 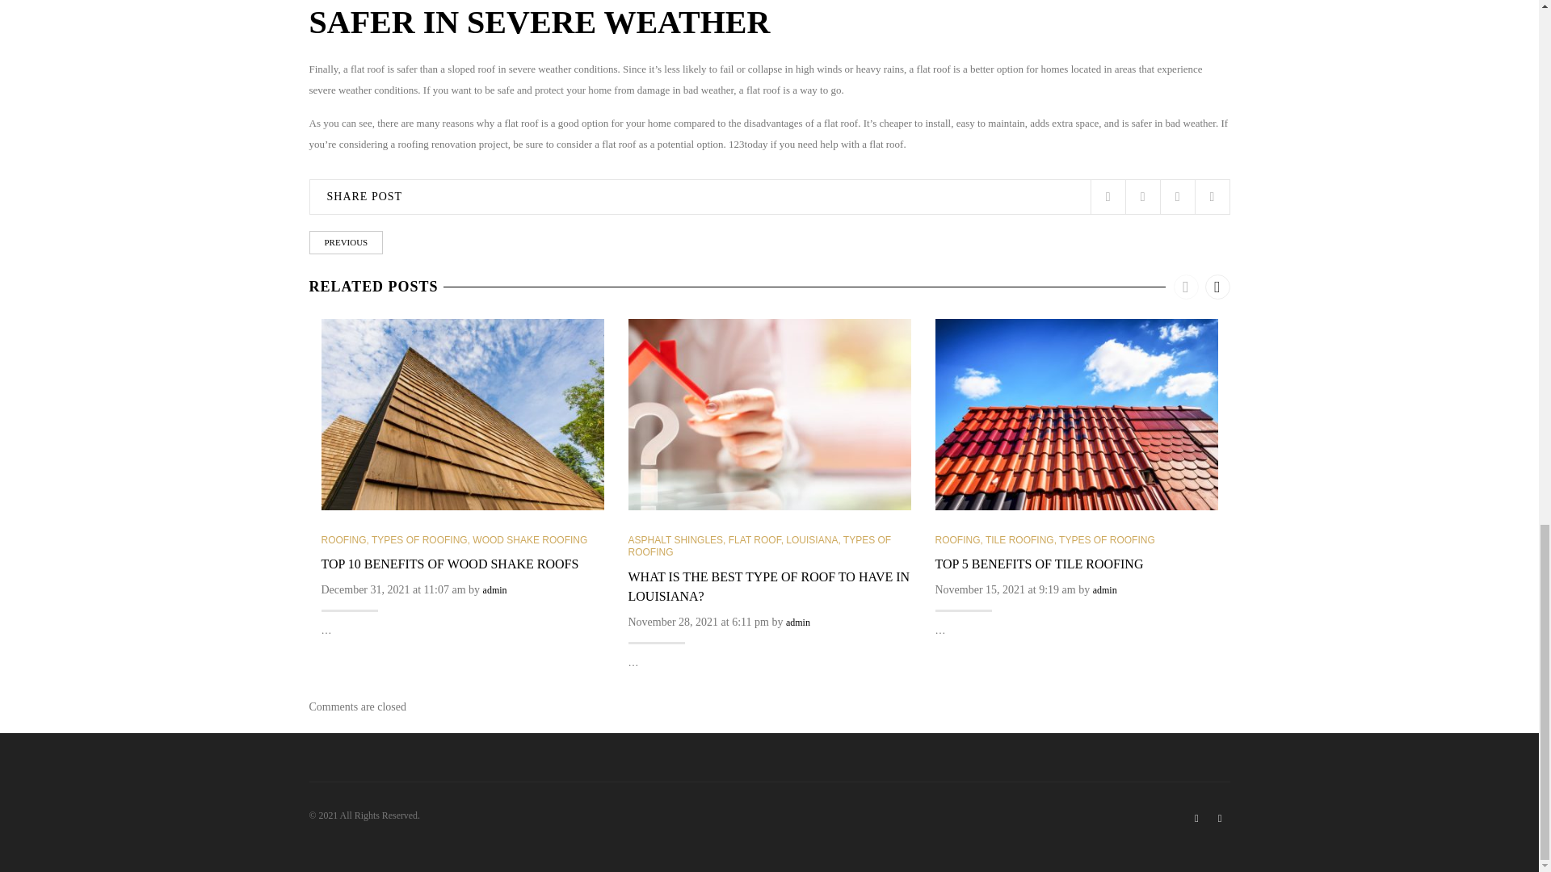 What do you see at coordinates (1108, 197) in the screenshot?
I see `Twitter` at bounding box center [1108, 197].